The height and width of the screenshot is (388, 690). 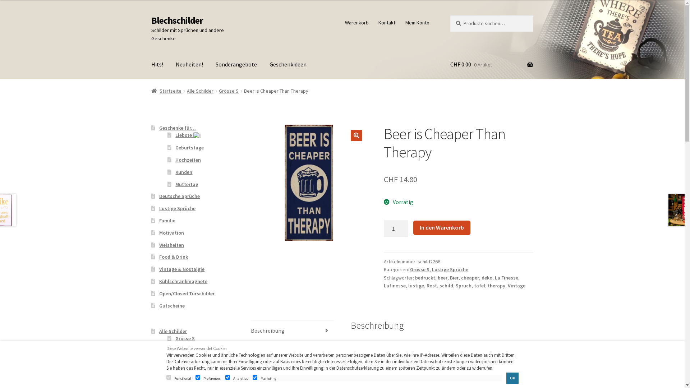 I want to click on CHF 0.00 0 Artikel, so click(x=492, y=65).